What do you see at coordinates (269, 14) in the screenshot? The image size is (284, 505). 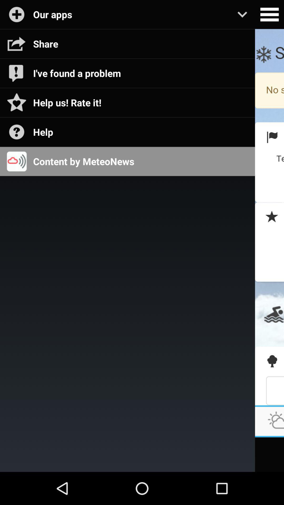 I see `go to customise` at bounding box center [269, 14].